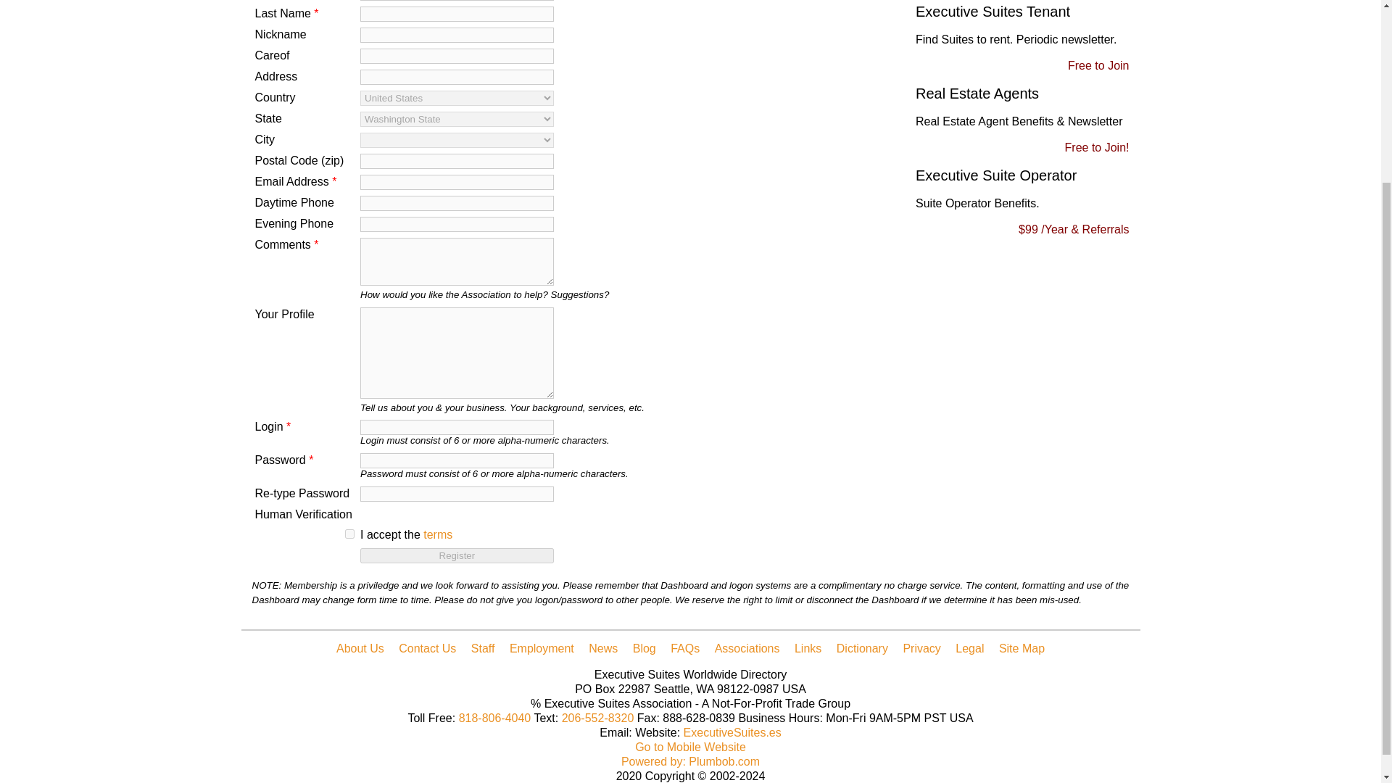  I want to click on 206-552-8320, so click(598, 718).